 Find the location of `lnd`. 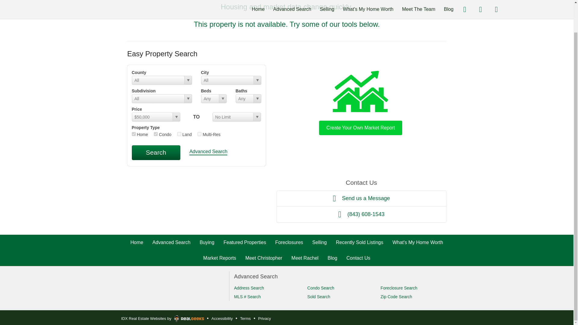

lnd is located at coordinates (179, 134).